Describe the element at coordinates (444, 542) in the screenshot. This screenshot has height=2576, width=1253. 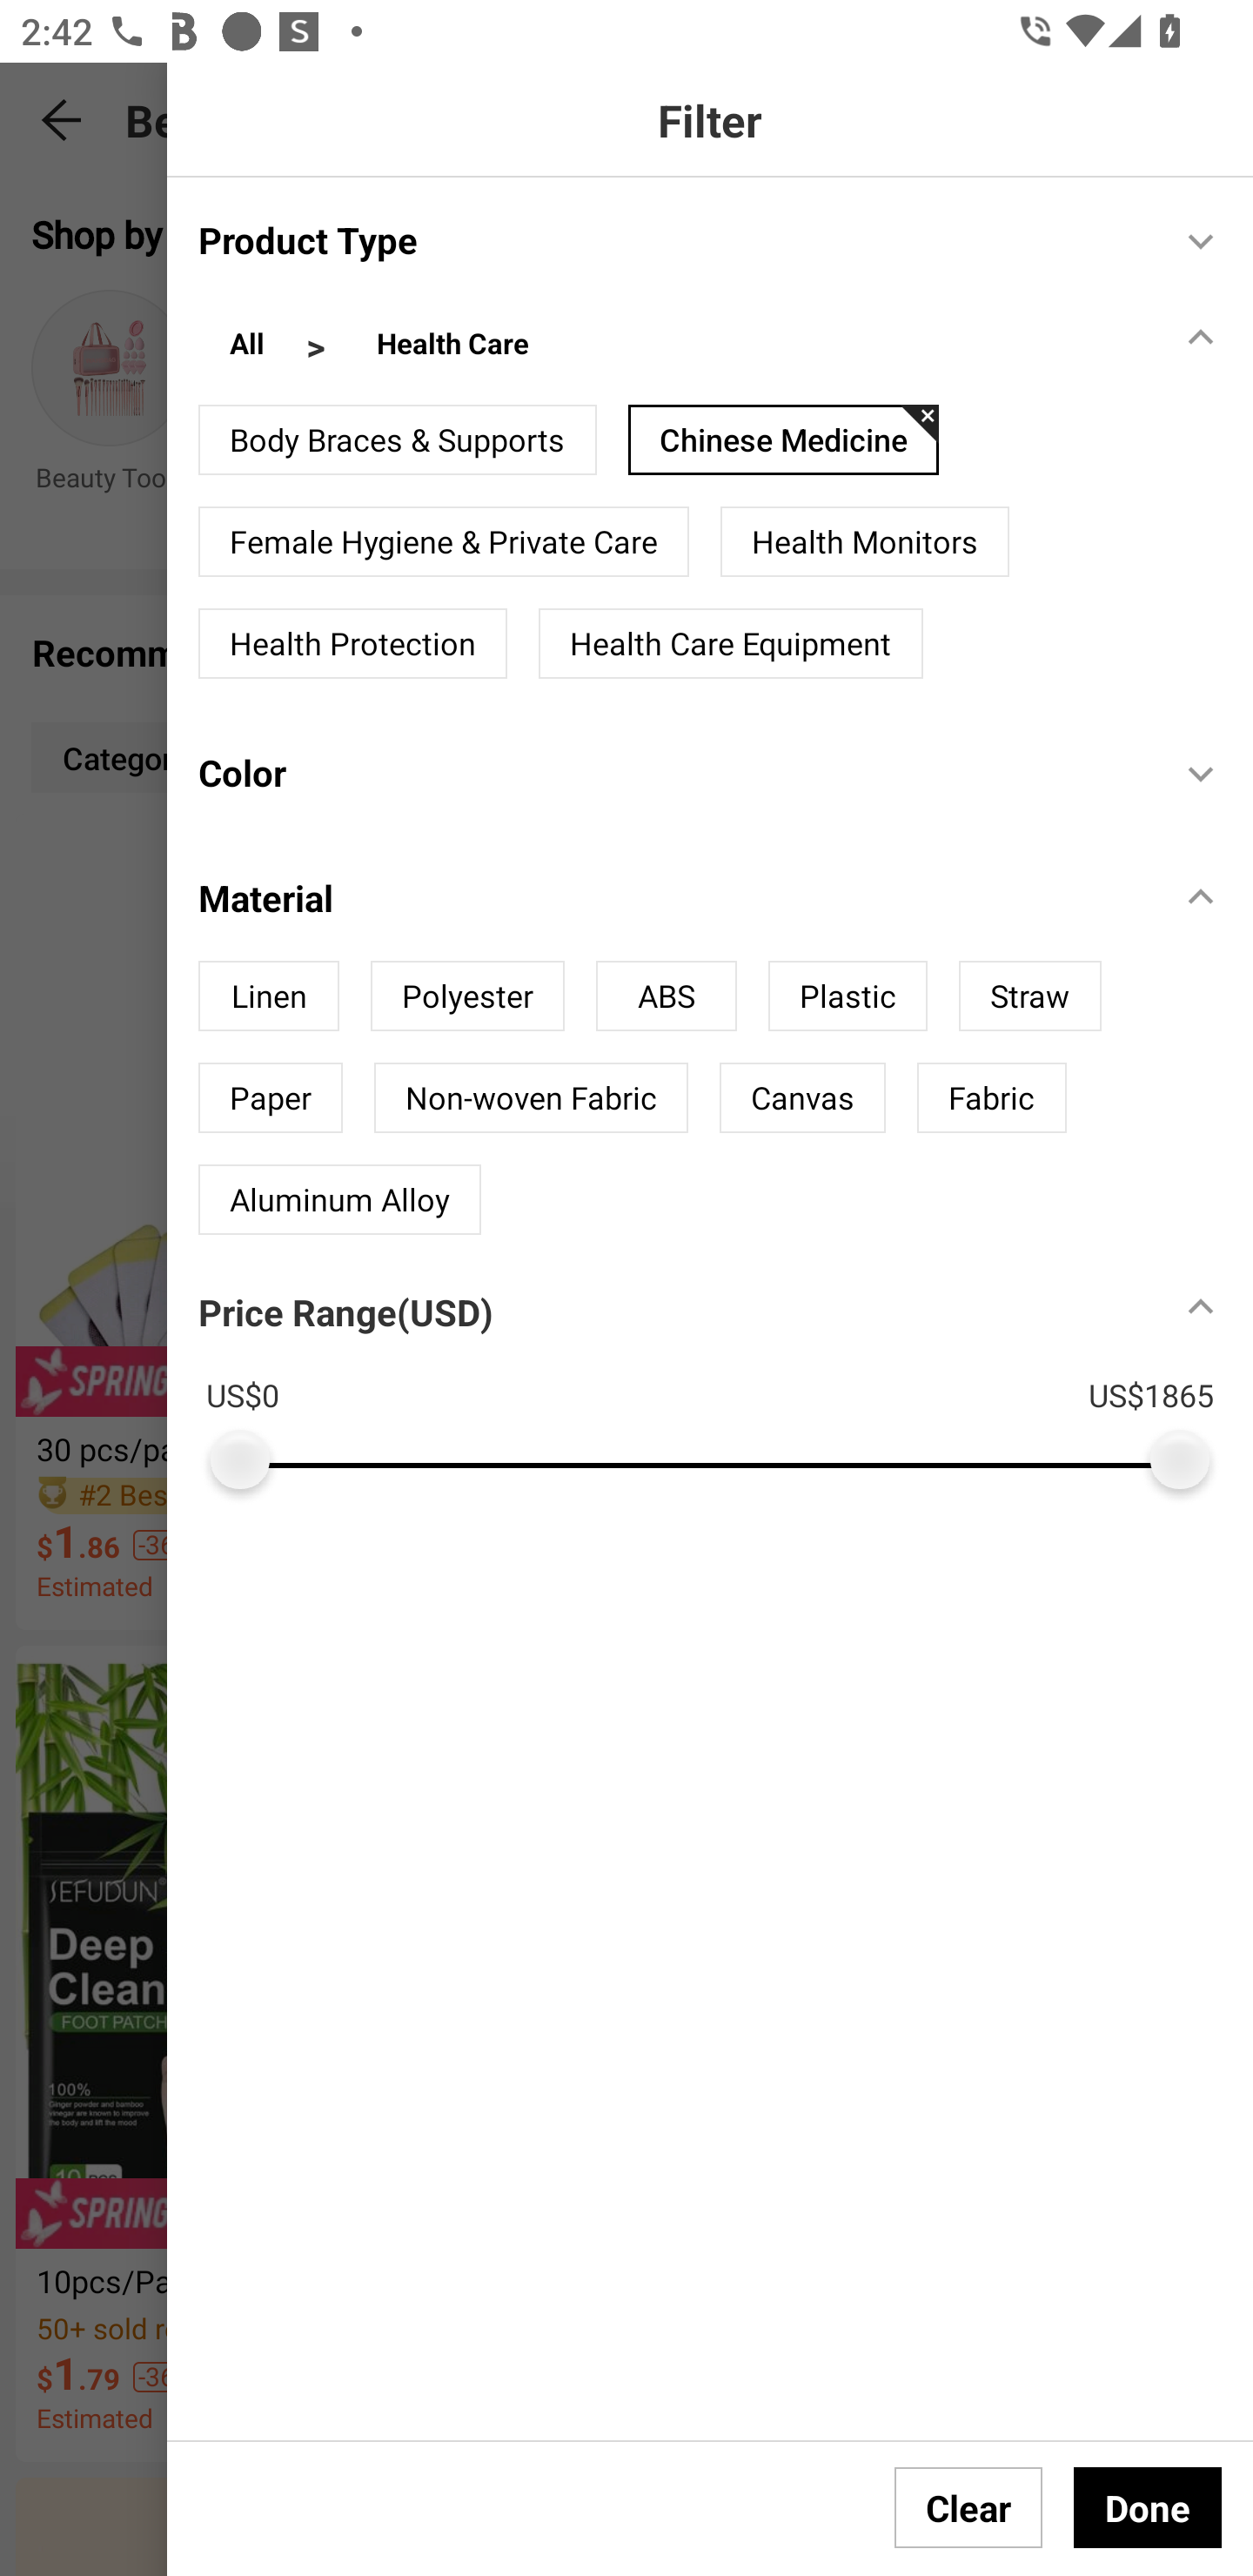
I see `Female Hygiene & Private Care` at that location.